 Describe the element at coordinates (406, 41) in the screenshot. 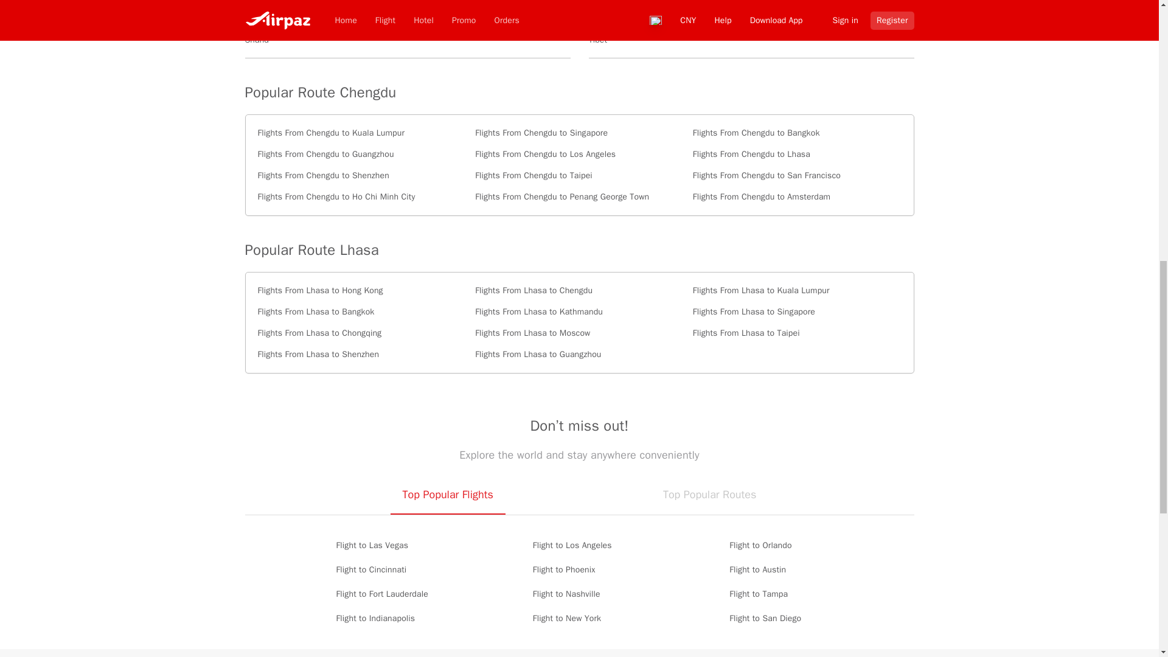

I see `Shandong Air` at that location.